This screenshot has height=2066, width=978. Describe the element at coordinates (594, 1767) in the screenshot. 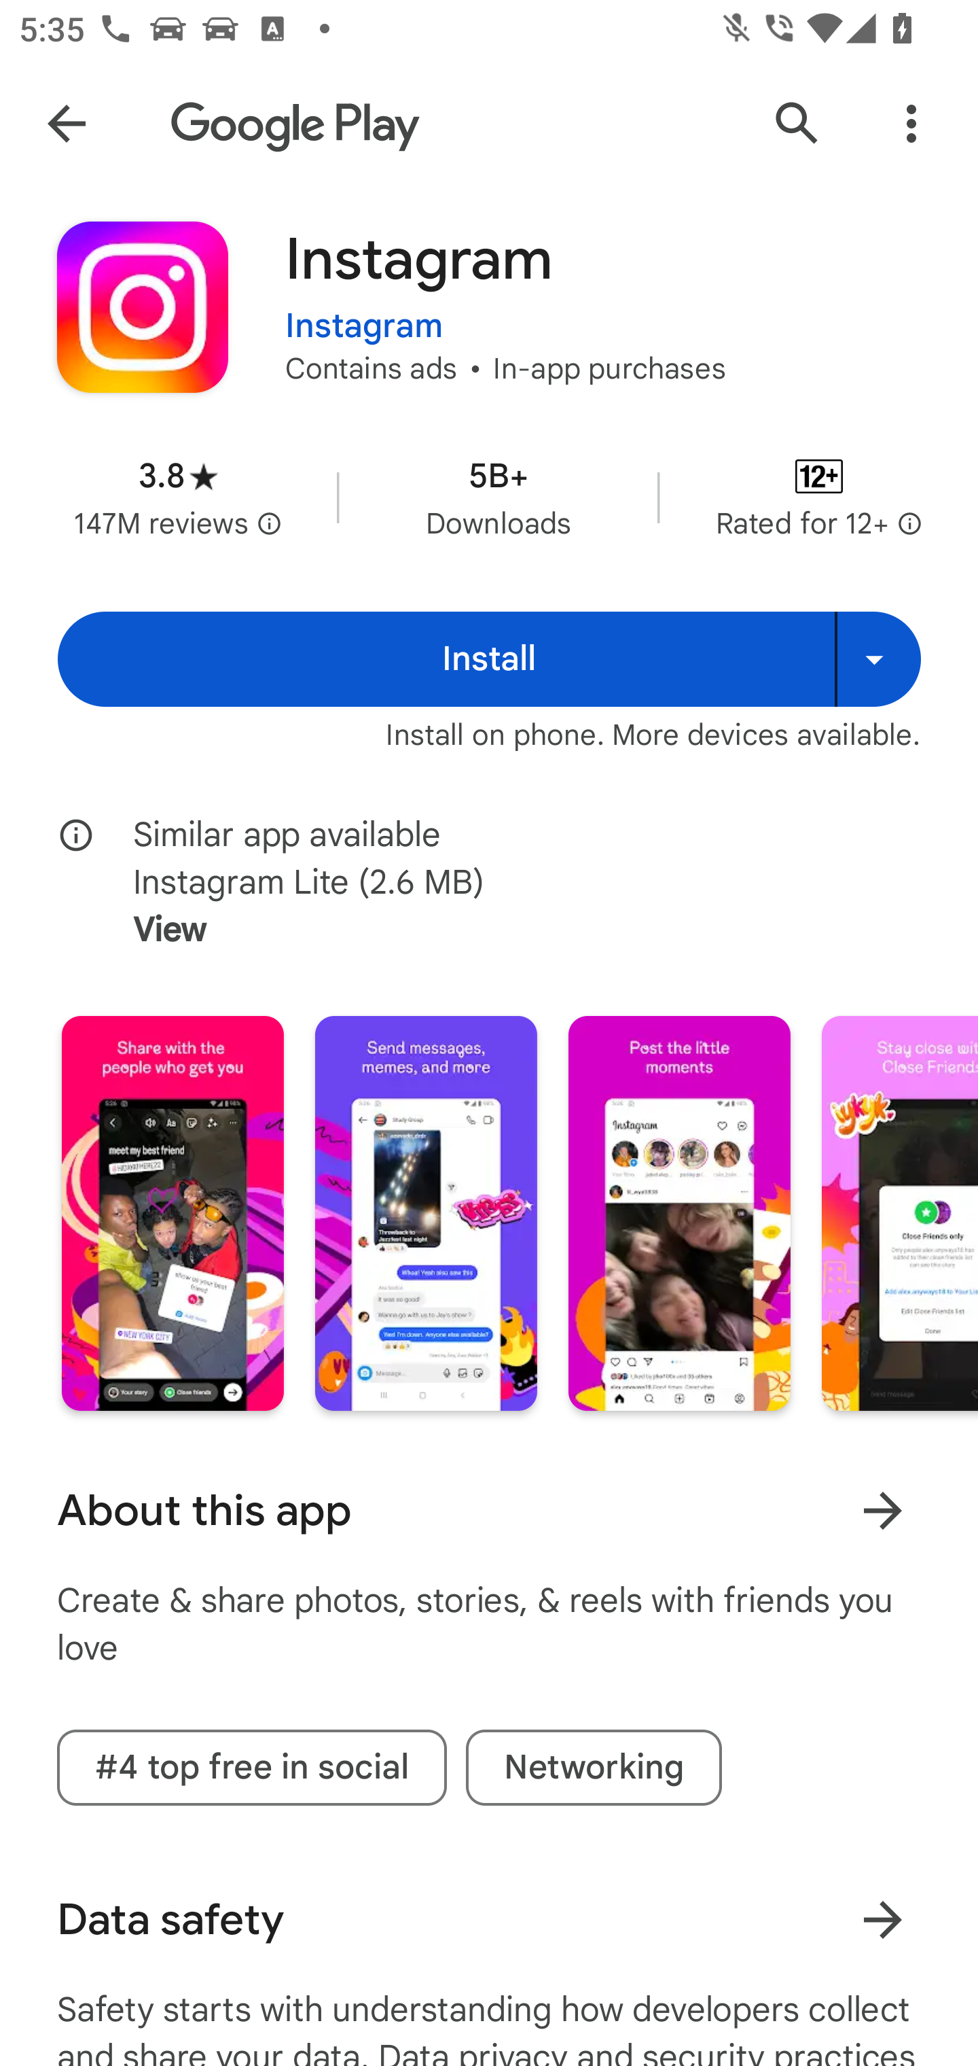

I see `Networking tag` at that location.